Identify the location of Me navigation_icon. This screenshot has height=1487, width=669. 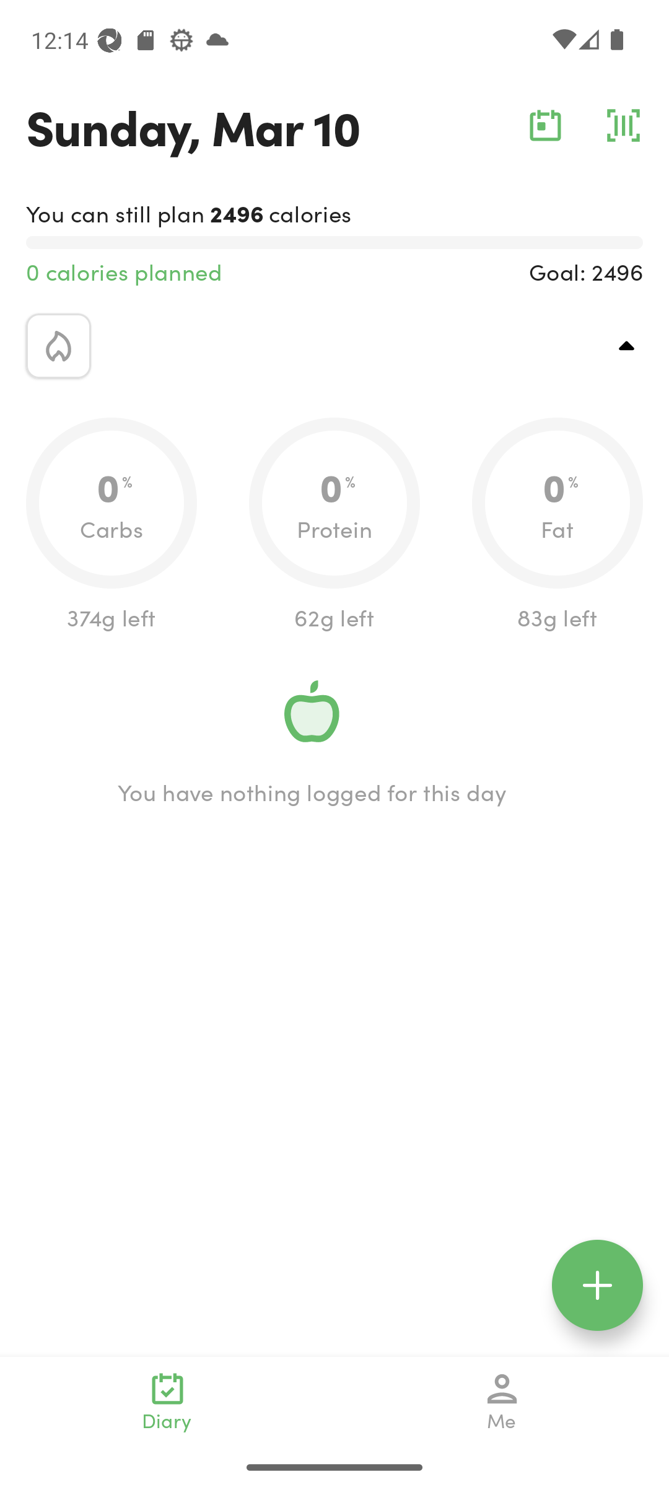
(502, 1401).